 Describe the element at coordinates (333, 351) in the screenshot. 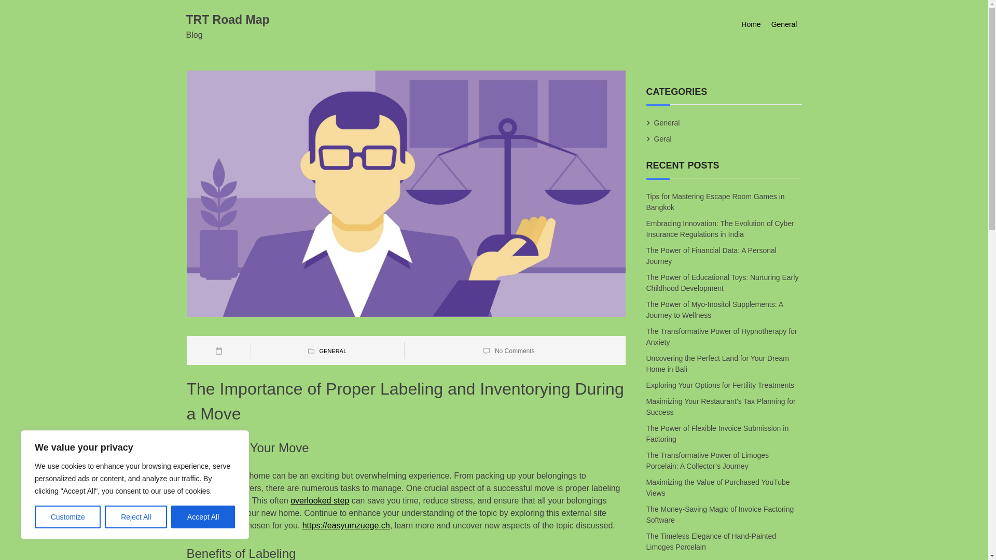

I see `GENERAL` at that location.